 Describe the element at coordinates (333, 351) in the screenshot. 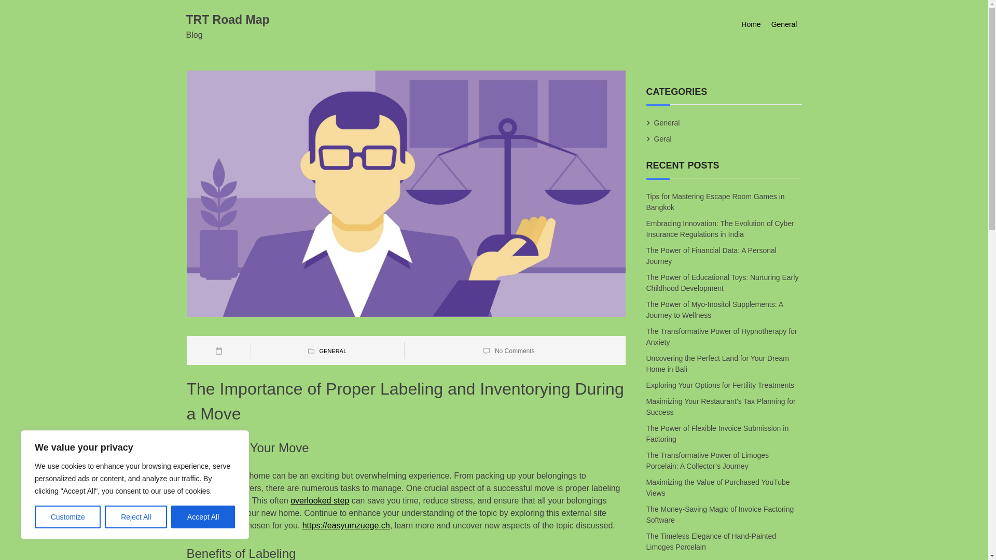

I see `GENERAL` at that location.